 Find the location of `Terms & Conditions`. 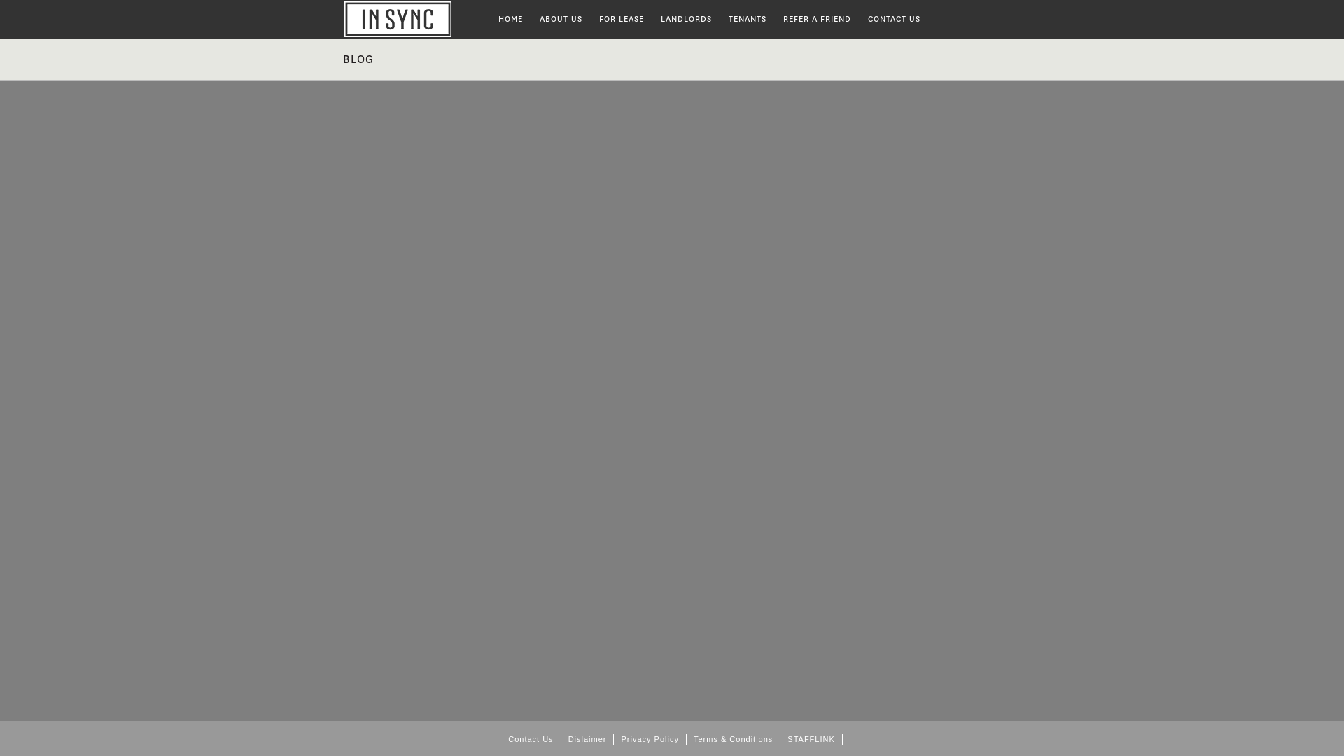

Terms & Conditions is located at coordinates (734, 739).